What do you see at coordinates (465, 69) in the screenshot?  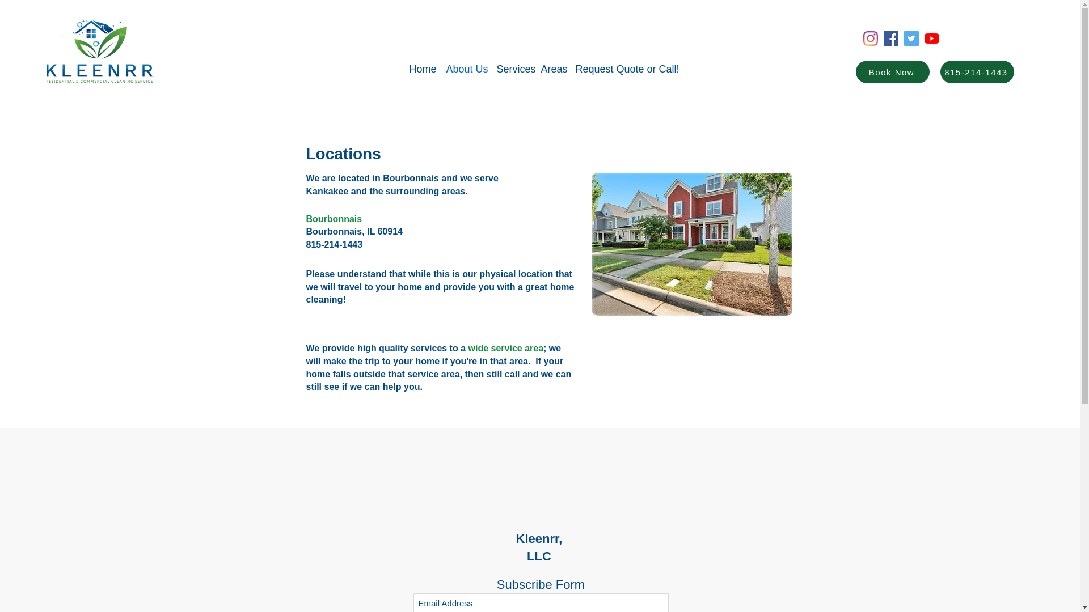 I see `About Us` at bounding box center [465, 69].